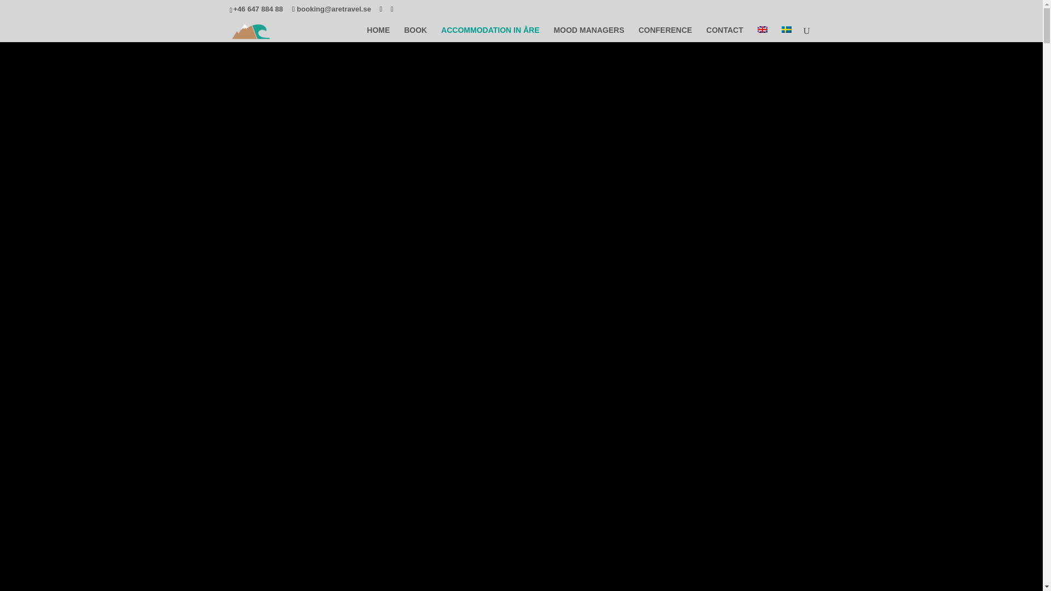 This screenshot has width=1051, height=591. Describe the element at coordinates (665, 34) in the screenshot. I see `CONFERENCE` at that location.